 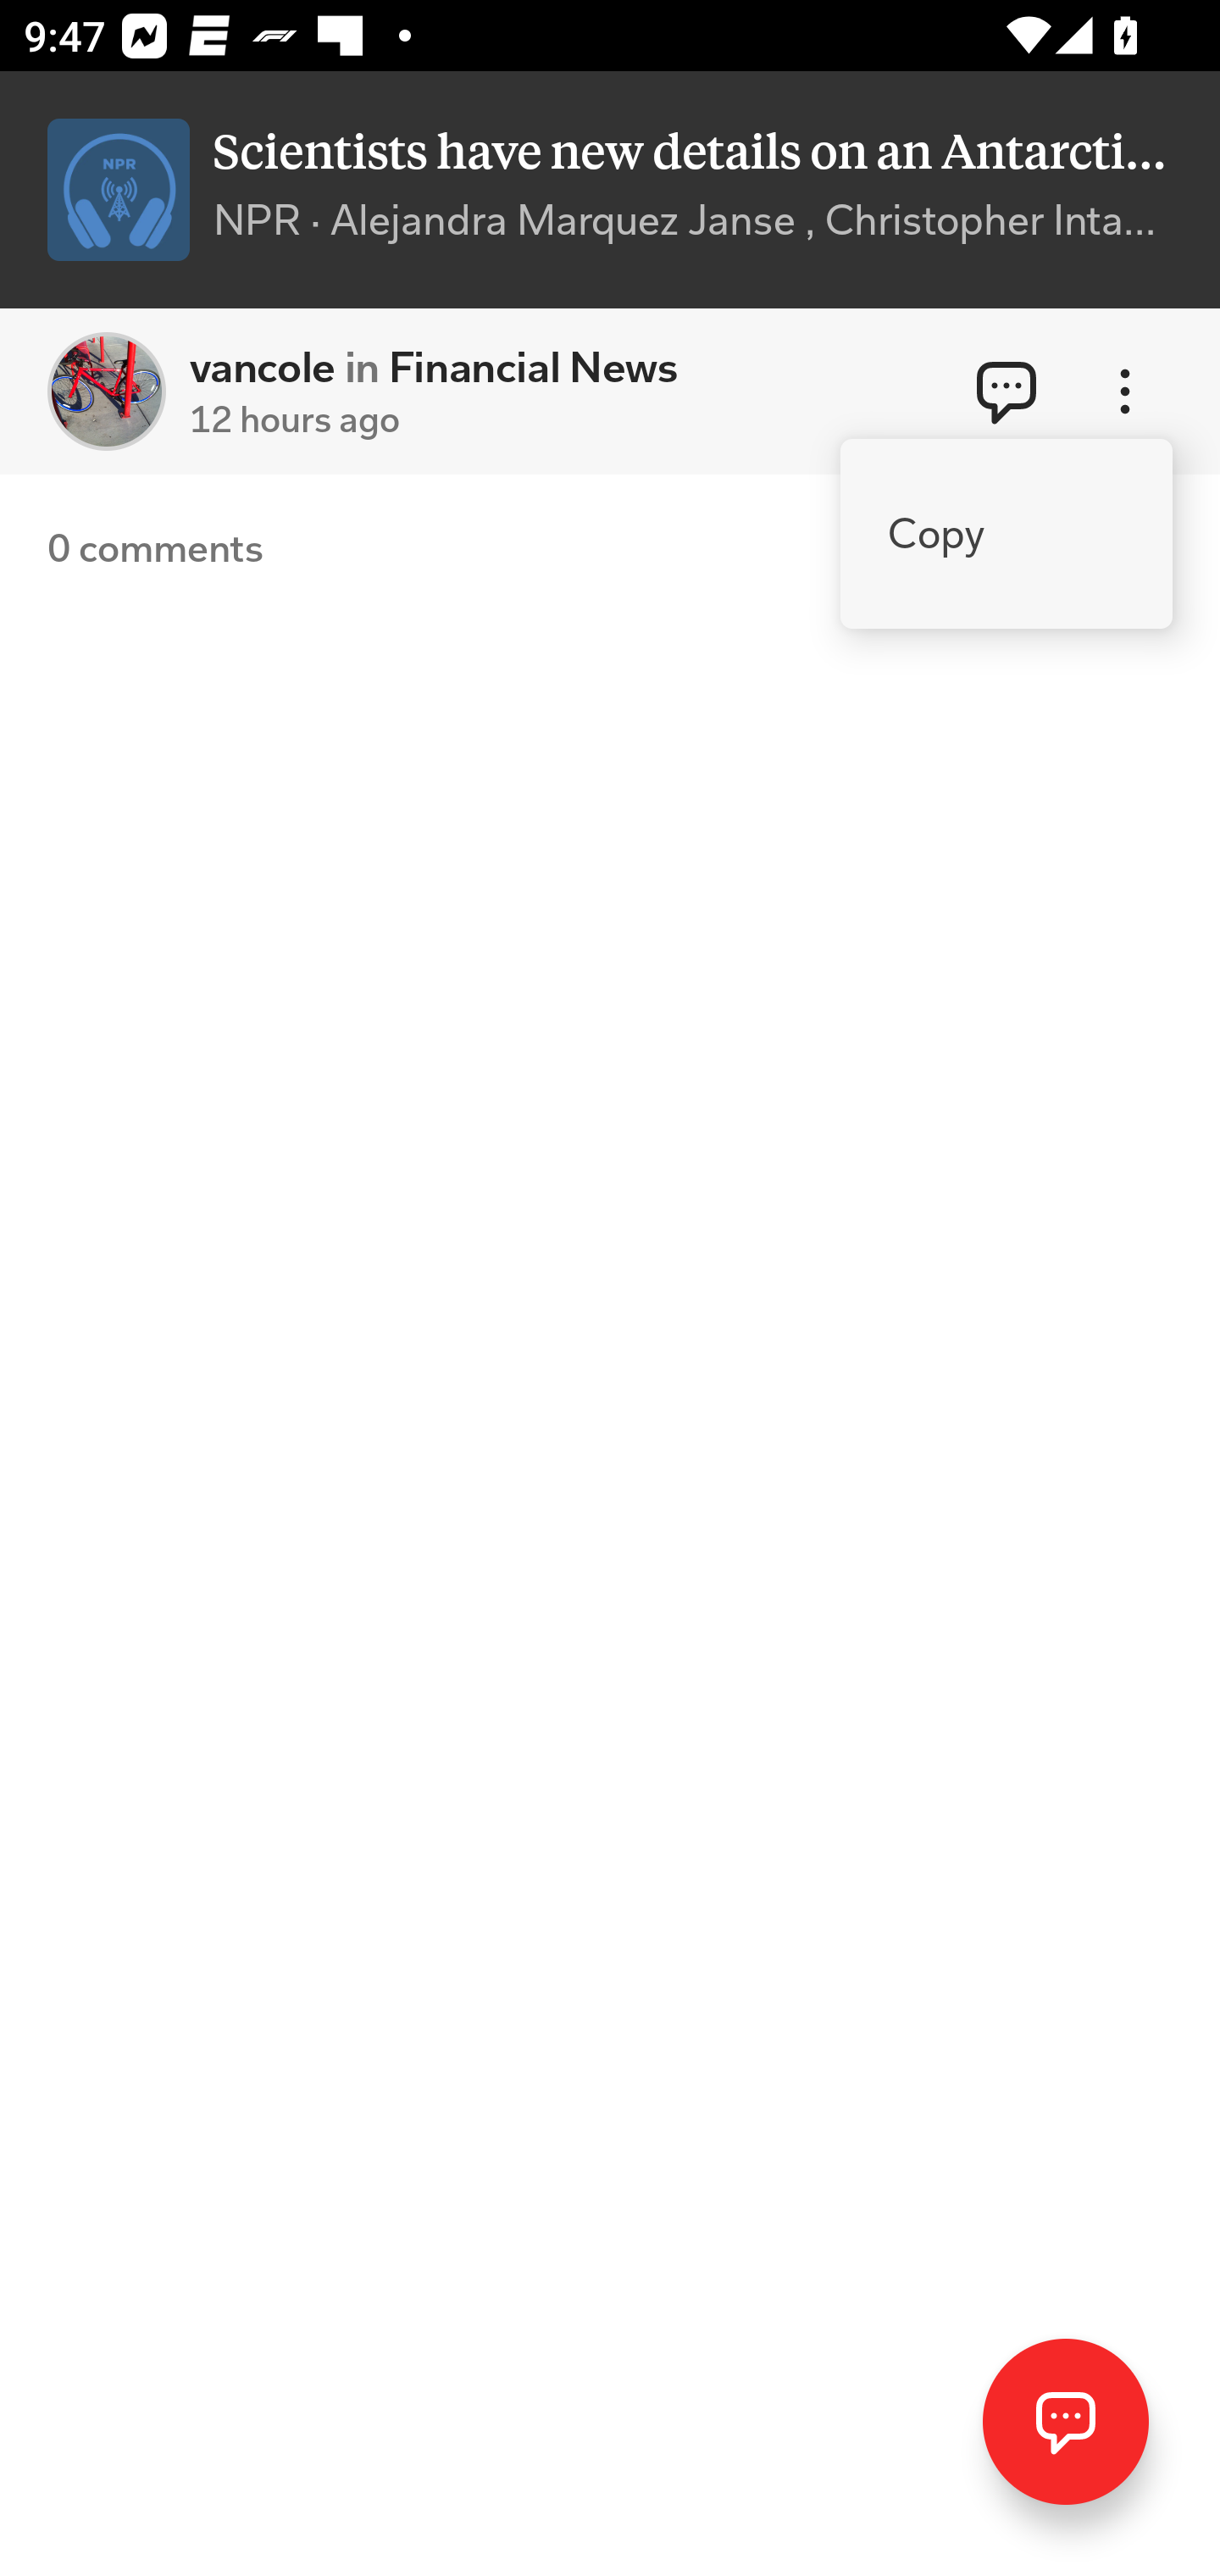 I want to click on Copy, so click(x=1006, y=534).